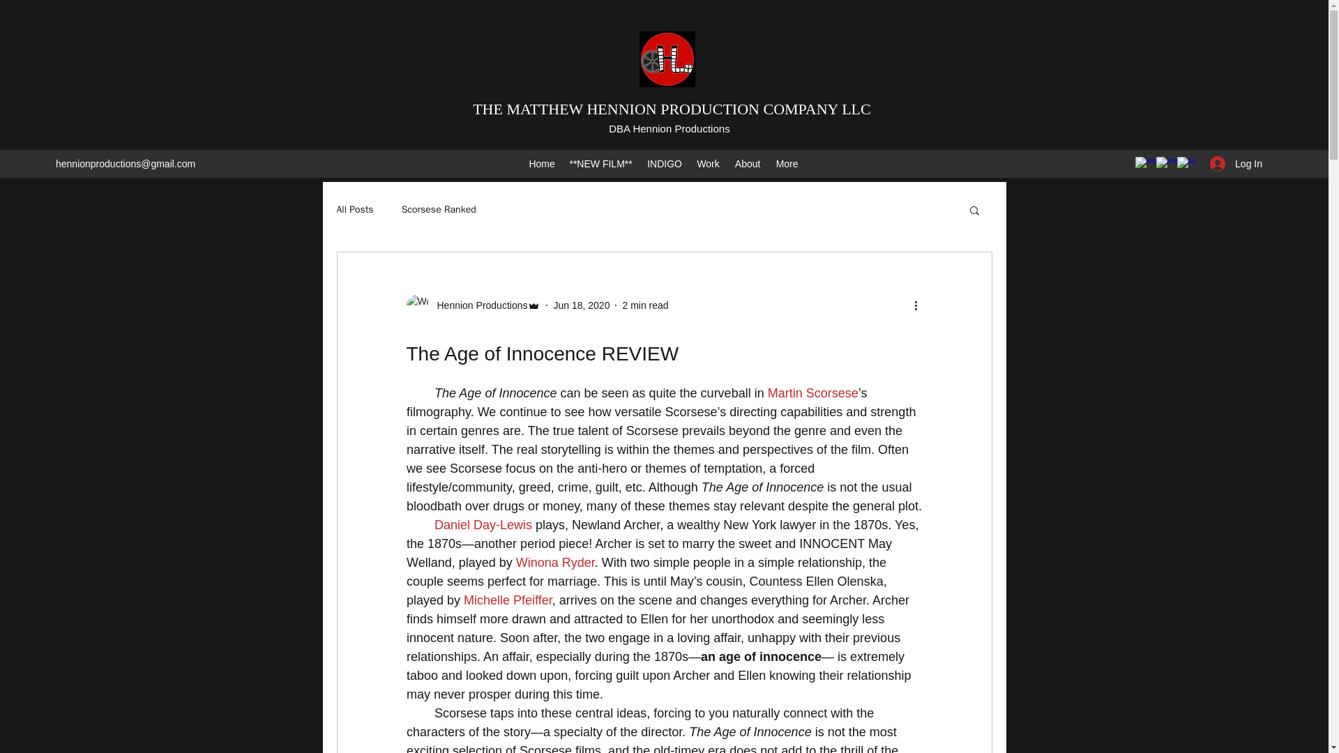  Describe the element at coordinates (708, 163) in the screenshot. I see `Work` at that location.